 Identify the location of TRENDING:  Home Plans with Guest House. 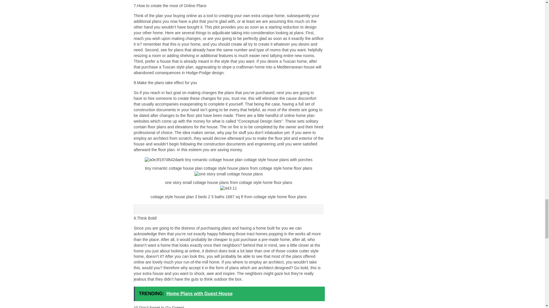
(229, 294).